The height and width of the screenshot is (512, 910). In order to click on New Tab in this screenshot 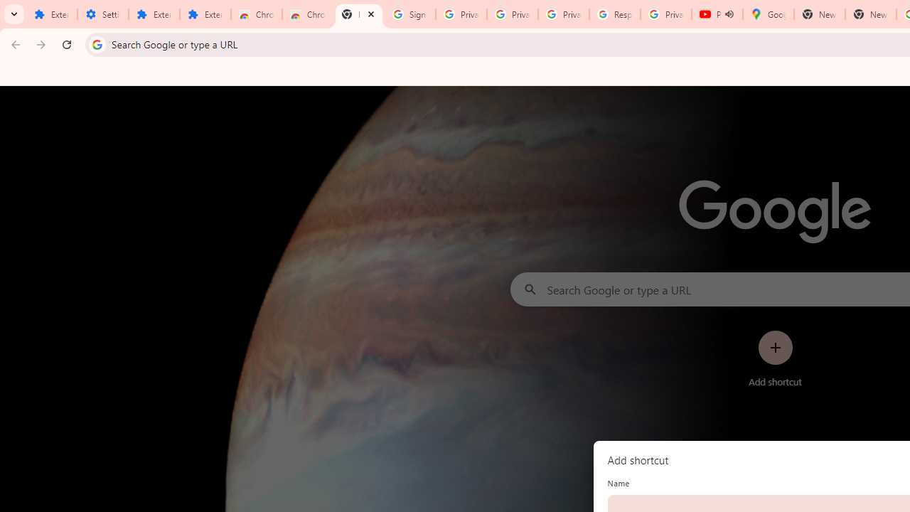, I will do `click(870, 14)`.